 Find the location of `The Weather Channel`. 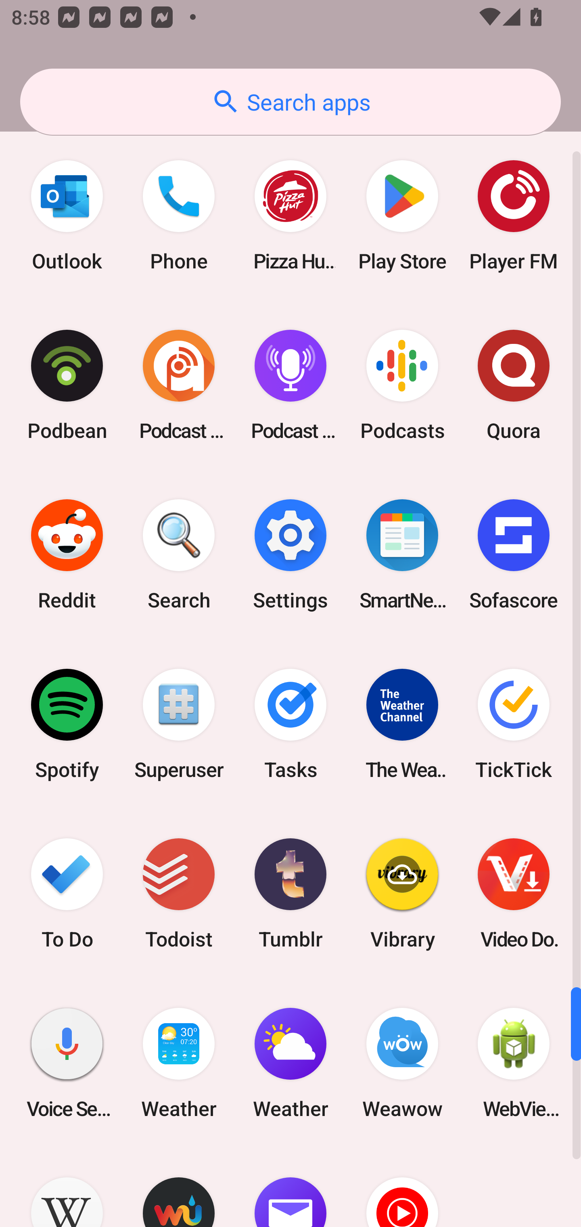

The Weather Channel is located at coordinates (402, 724).